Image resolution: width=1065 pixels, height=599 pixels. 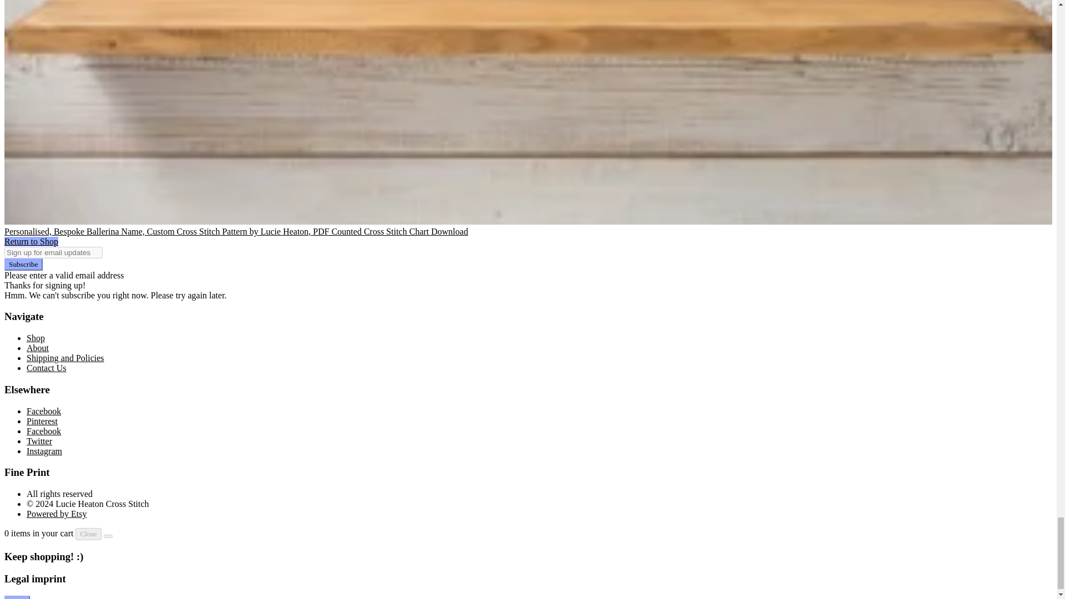 What do you see at coordinates (57, 514) in the screenshot?
I see `Powered by Etsy` at bounding box center [57, 514].